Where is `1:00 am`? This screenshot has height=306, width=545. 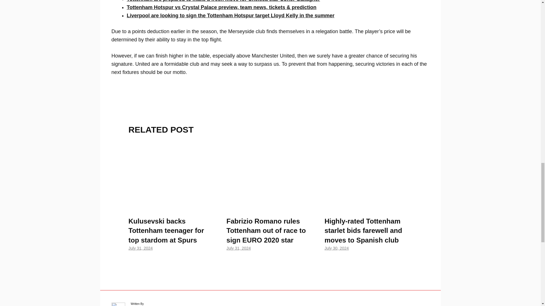
1:00 am is located at coordinates (140, 248).